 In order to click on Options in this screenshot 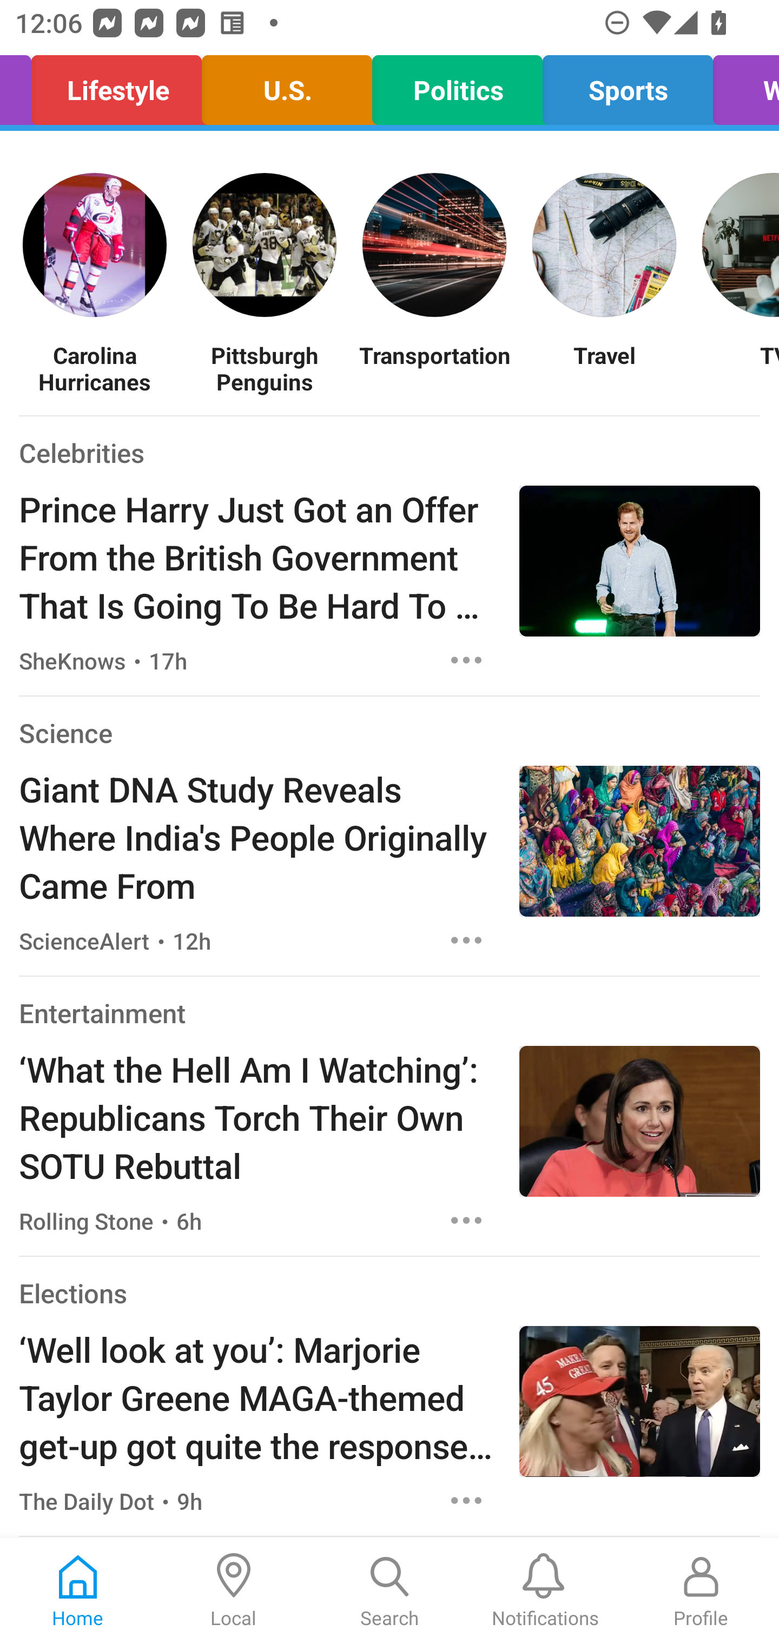, I will do `click(466, 940)`.